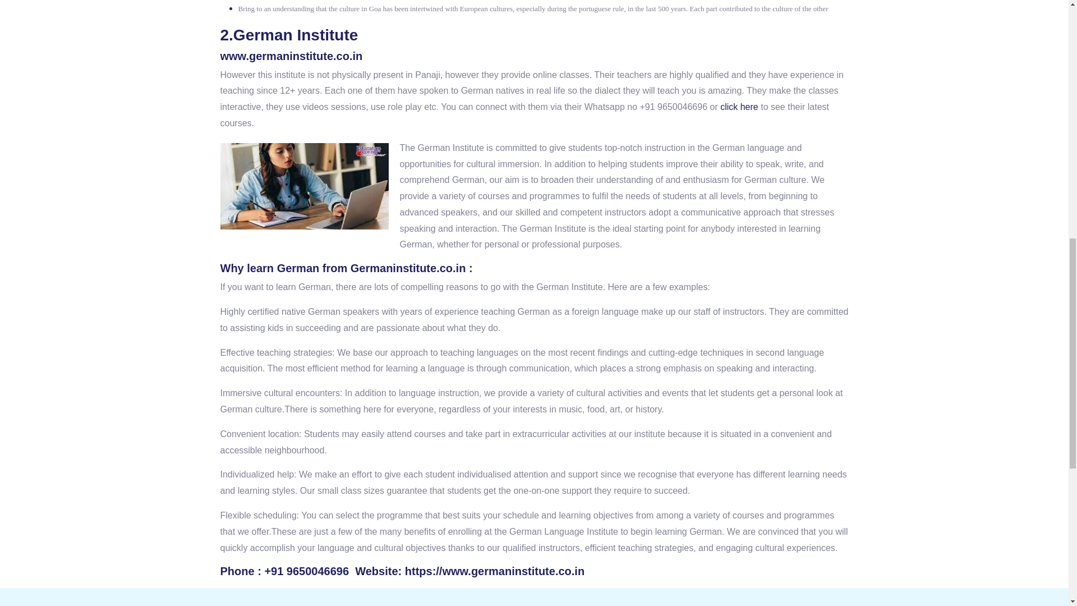  What do you see at coordinates (739, 107) in the screenshot?
I see `click here` at bounding box center [739, 107].